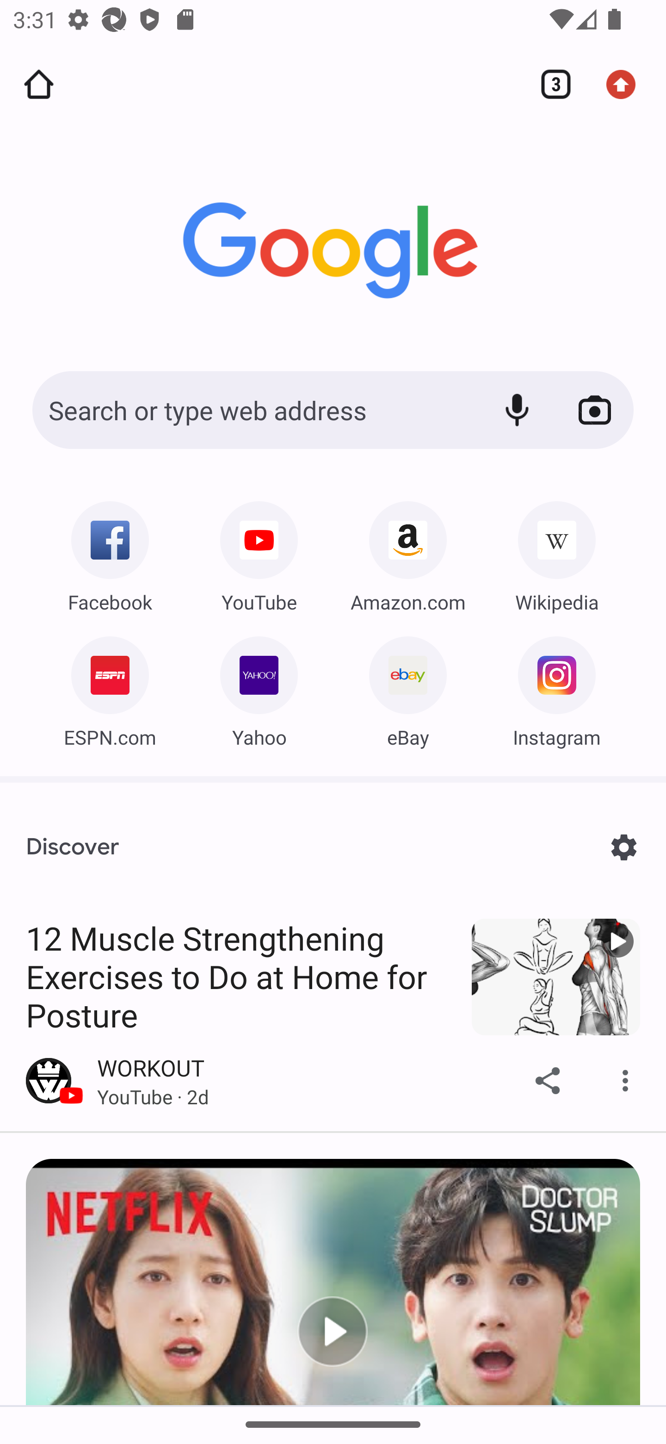 This screenshot has width=666, height=1444. What do you see at coordinates (517, 410) in the screenshot?
I see `Start voice search` at bounding box center [517, 410].